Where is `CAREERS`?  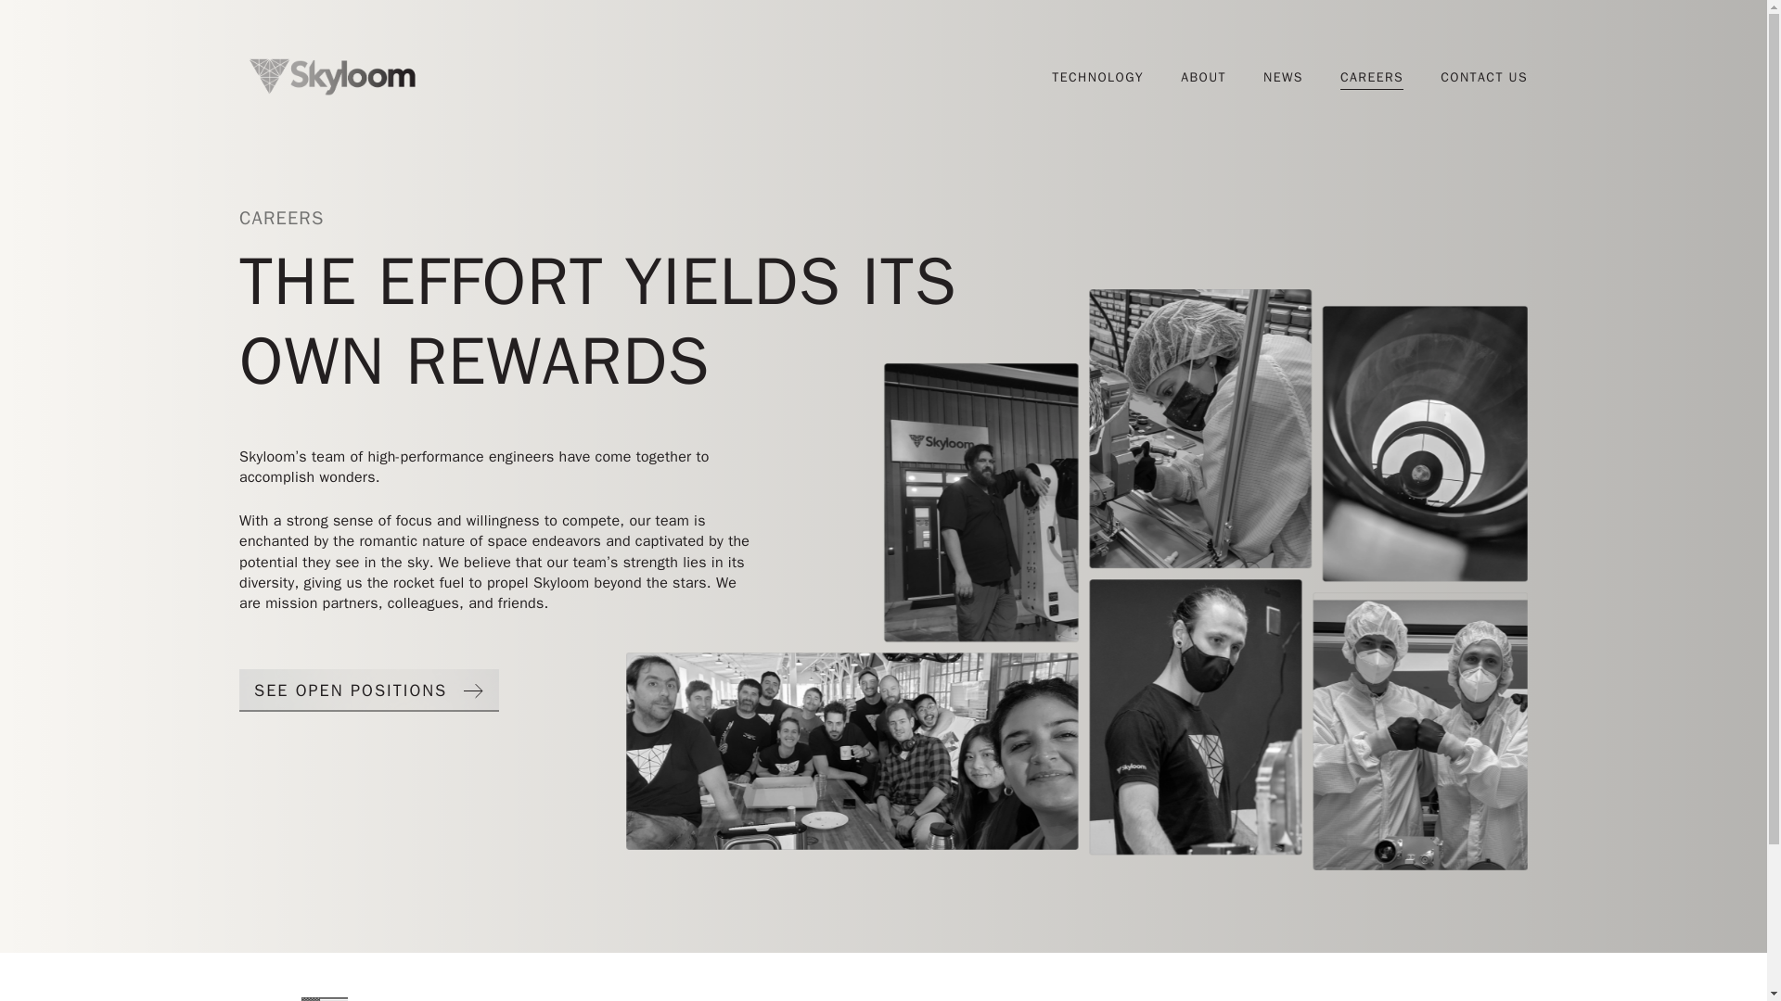
CAREERS is located at coordinates (1371, 78).